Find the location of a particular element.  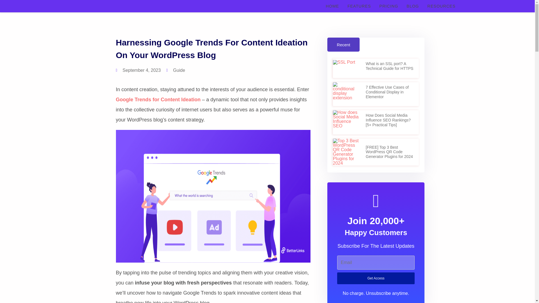

What is an SSL port? A Technical Guide for HTTPS is located at coordinates (390, 66).